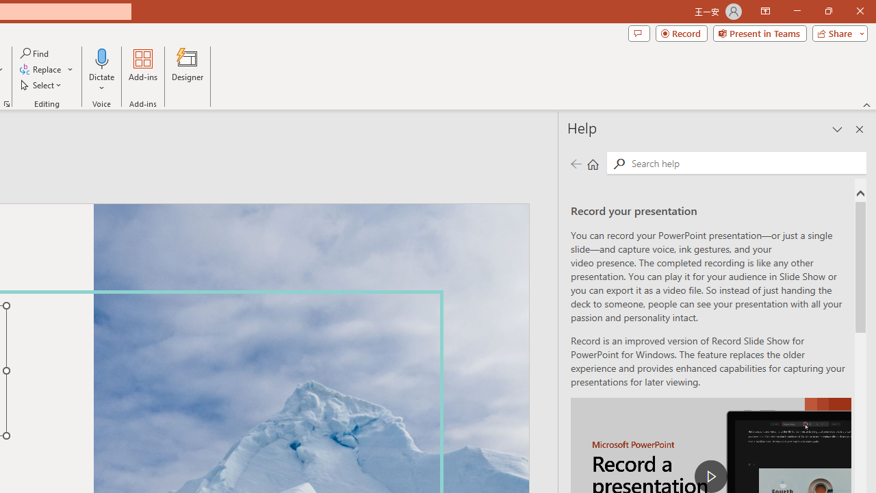 This screenshot has width=876, height=493. I want to click on Find..., so click(36, 53).